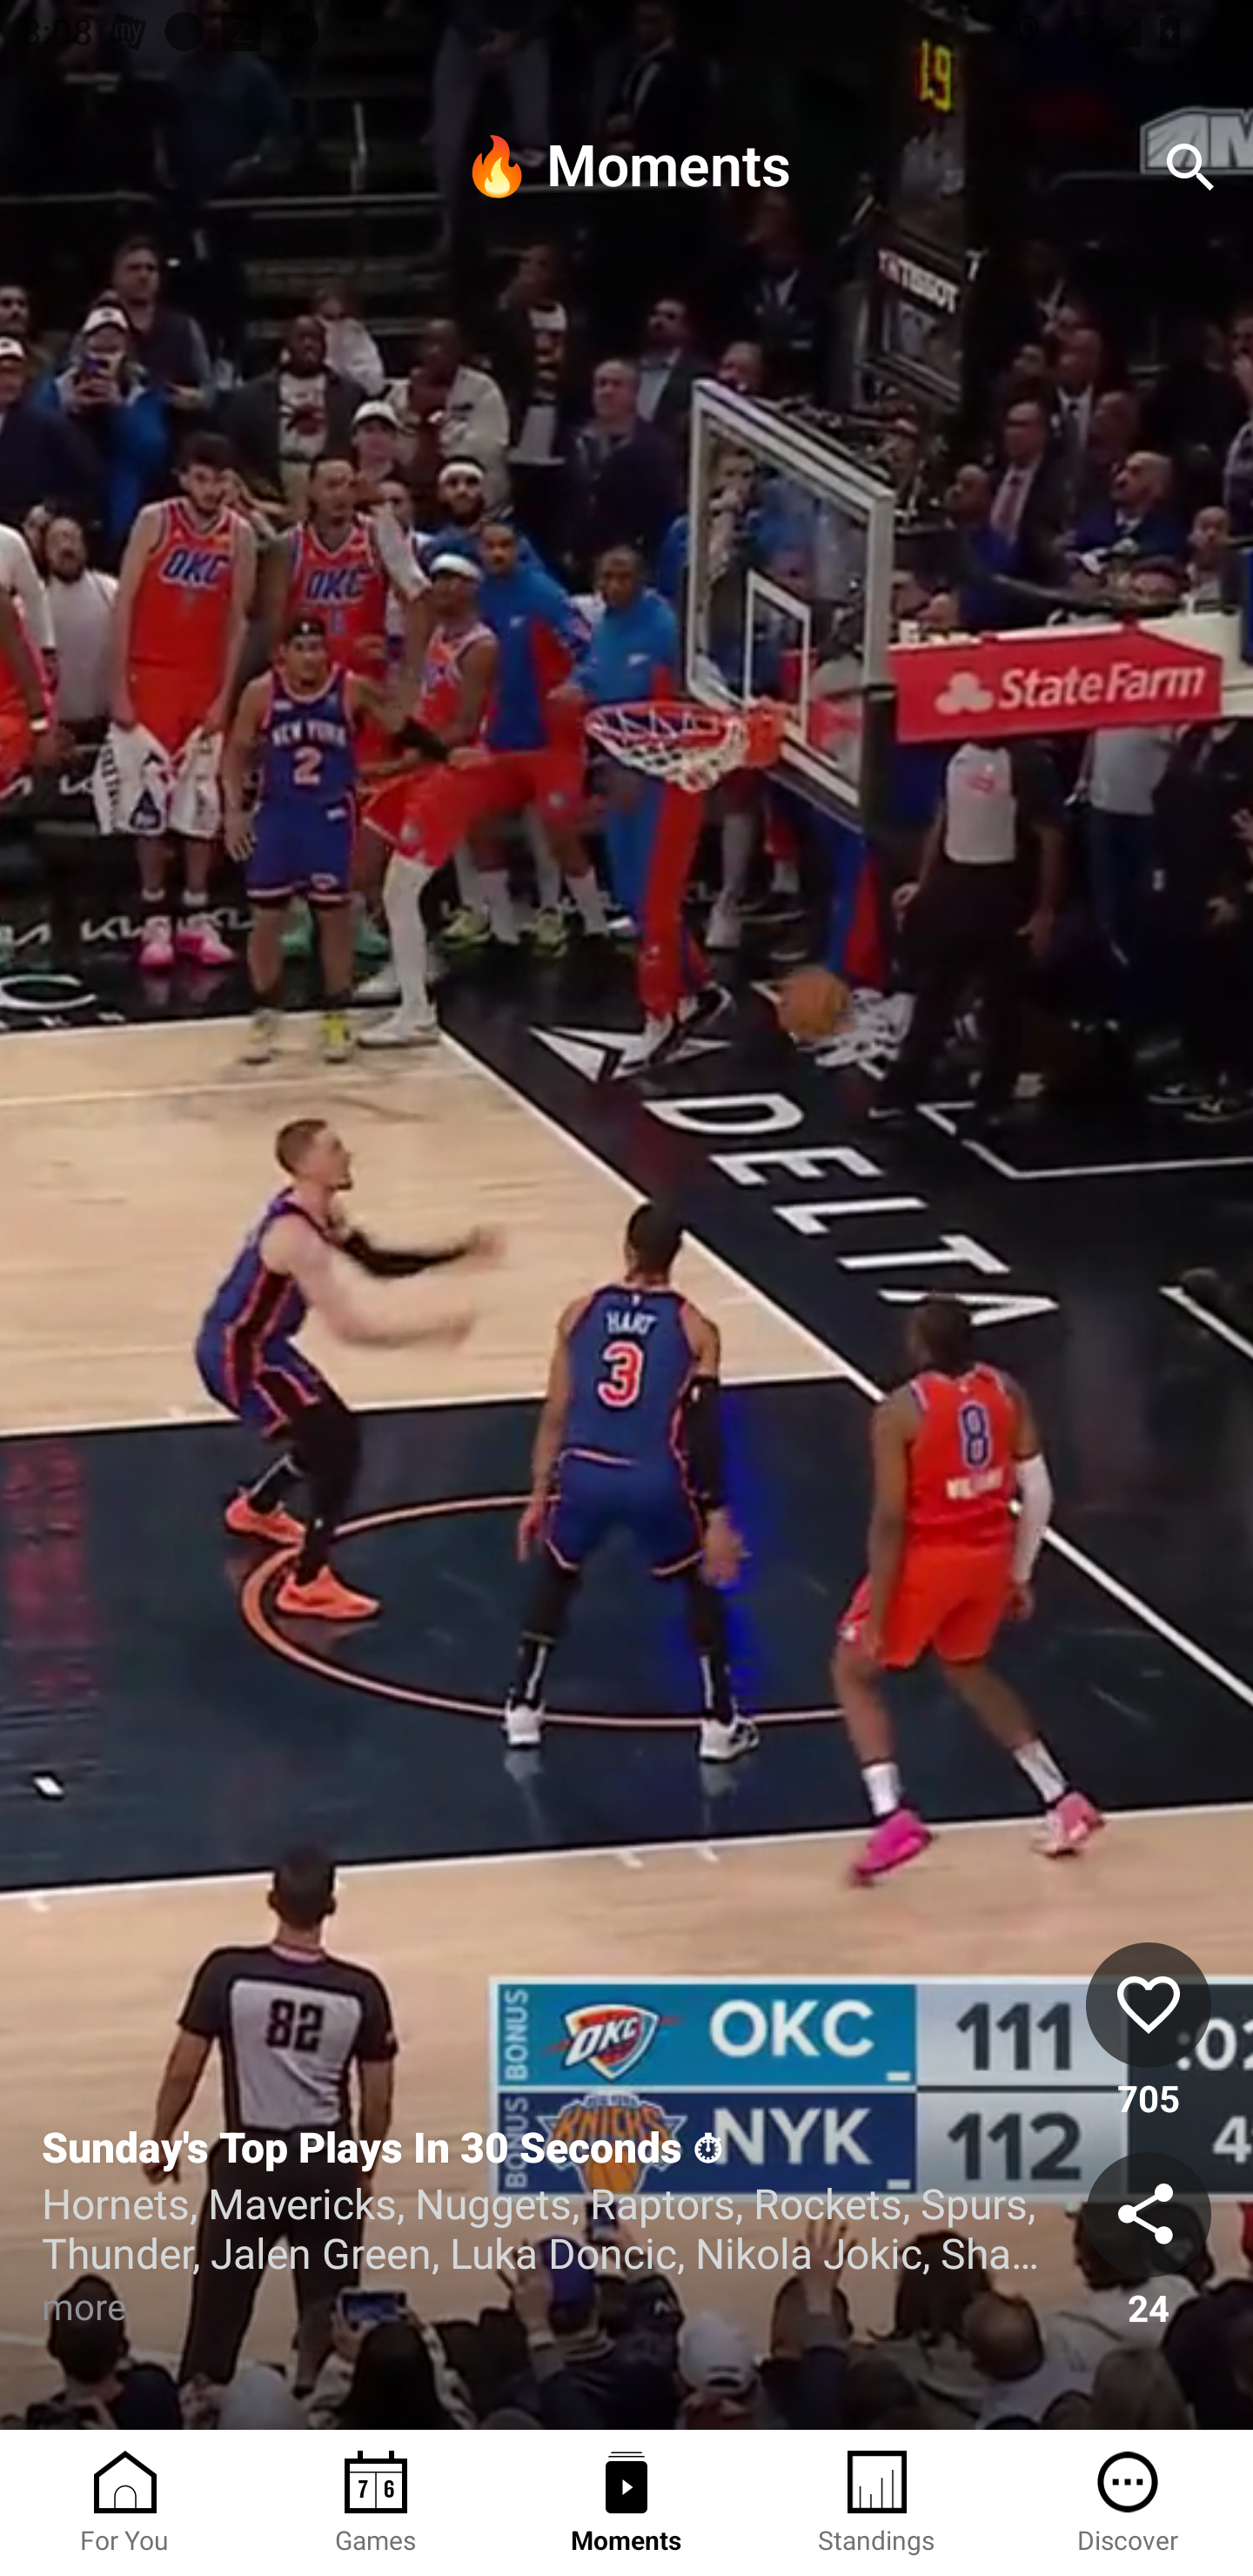  I want to click on more, so click(119, 2304).